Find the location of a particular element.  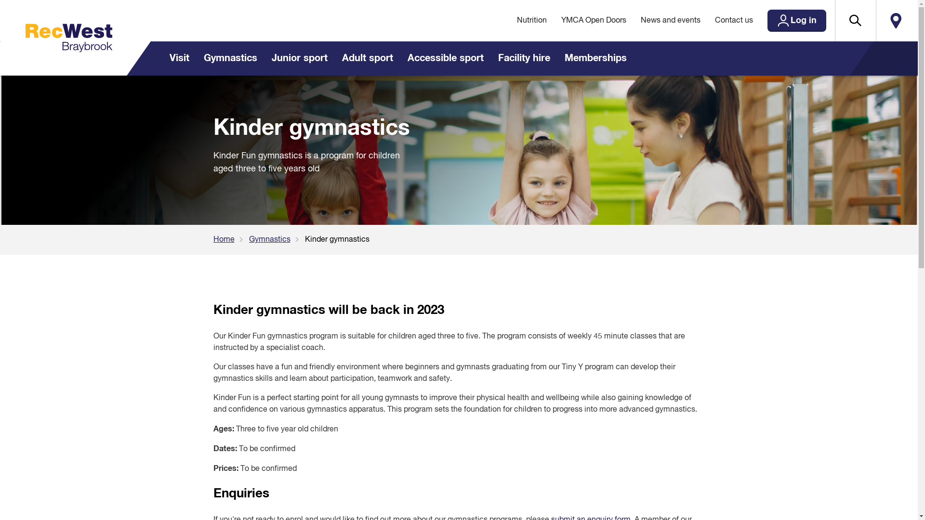

Visit is located at coordinates (179, 59).